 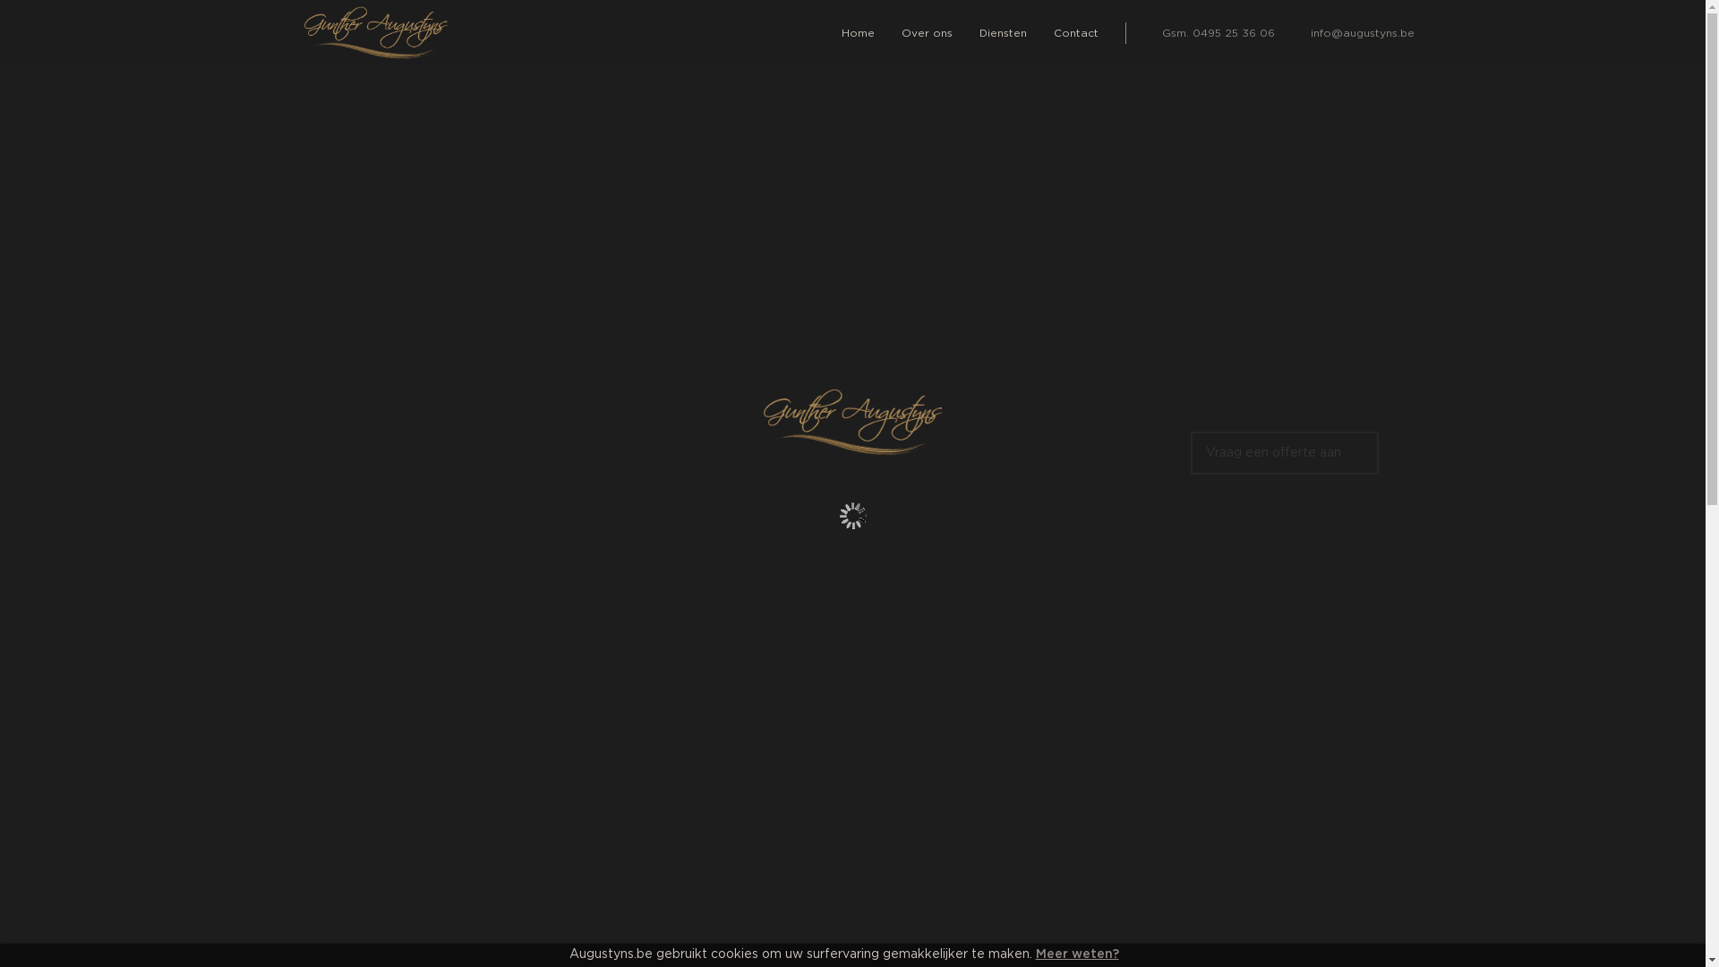 I want to click on Over ons, so click(x=928, y=33).